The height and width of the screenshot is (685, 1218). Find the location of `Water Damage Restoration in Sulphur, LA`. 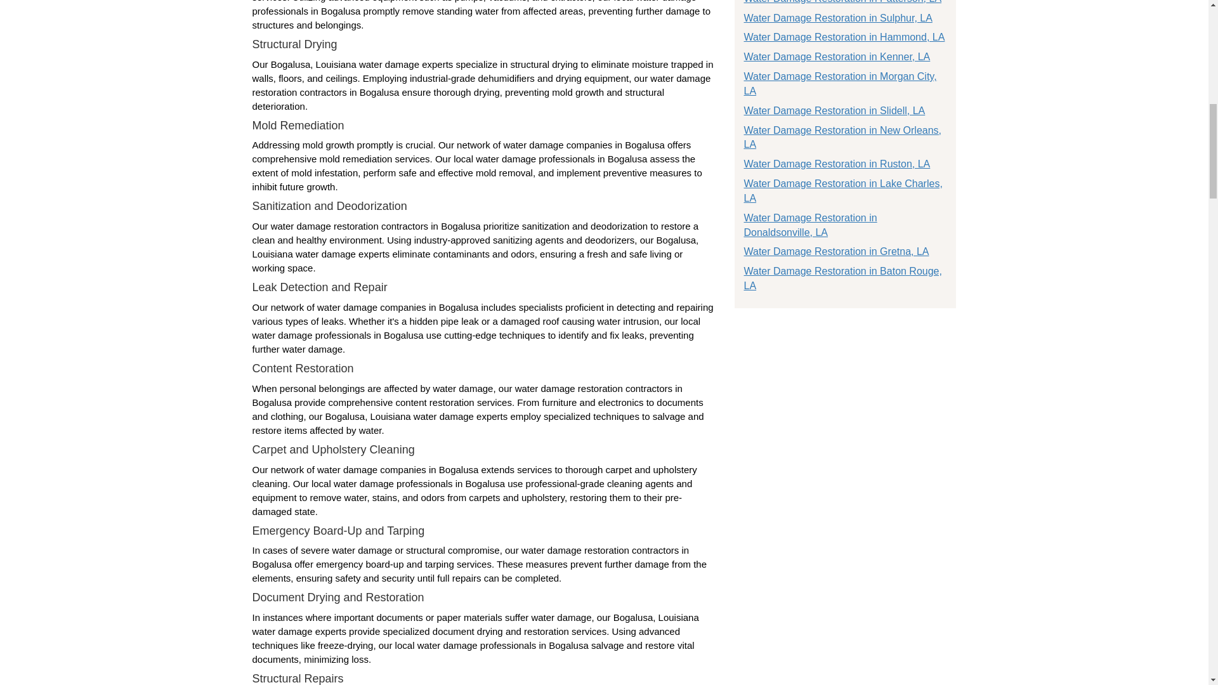

Water Damage Restoration in Sulphur, LA is located at coordinates (837, 18).